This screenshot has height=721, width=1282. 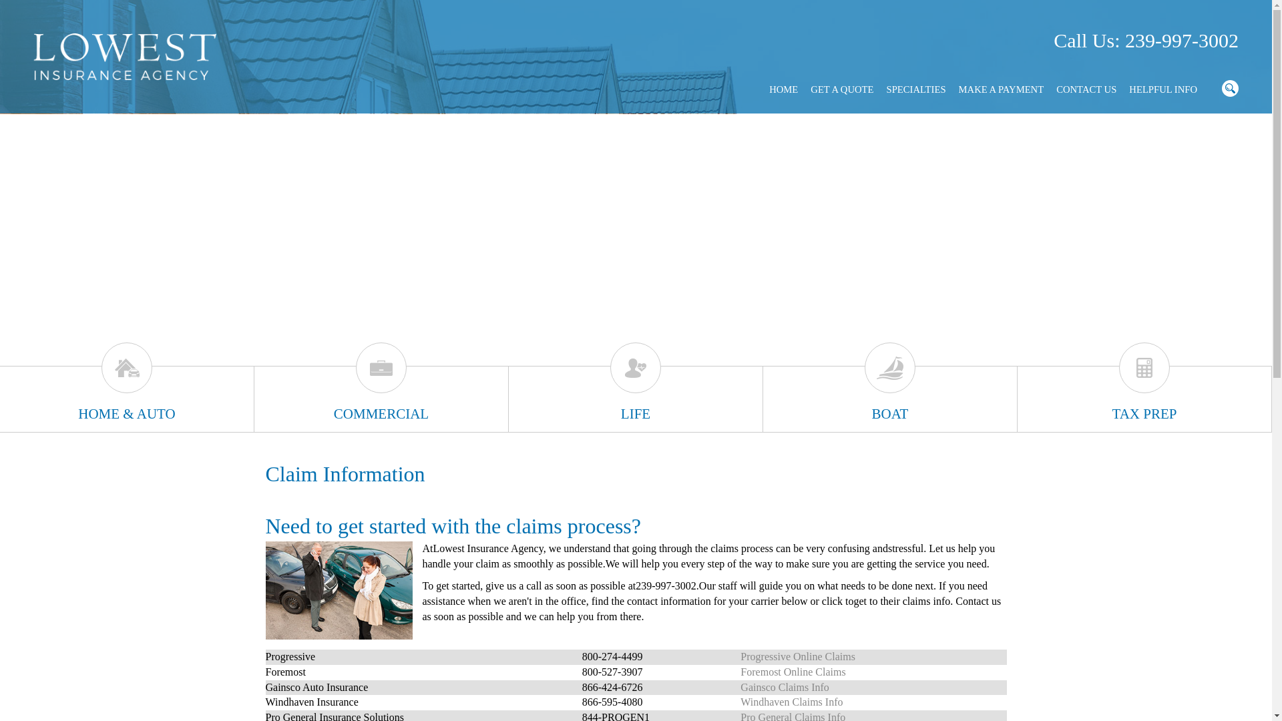 I want to click on Call Us: 239-997-3002, so click(x=1146, y=41).